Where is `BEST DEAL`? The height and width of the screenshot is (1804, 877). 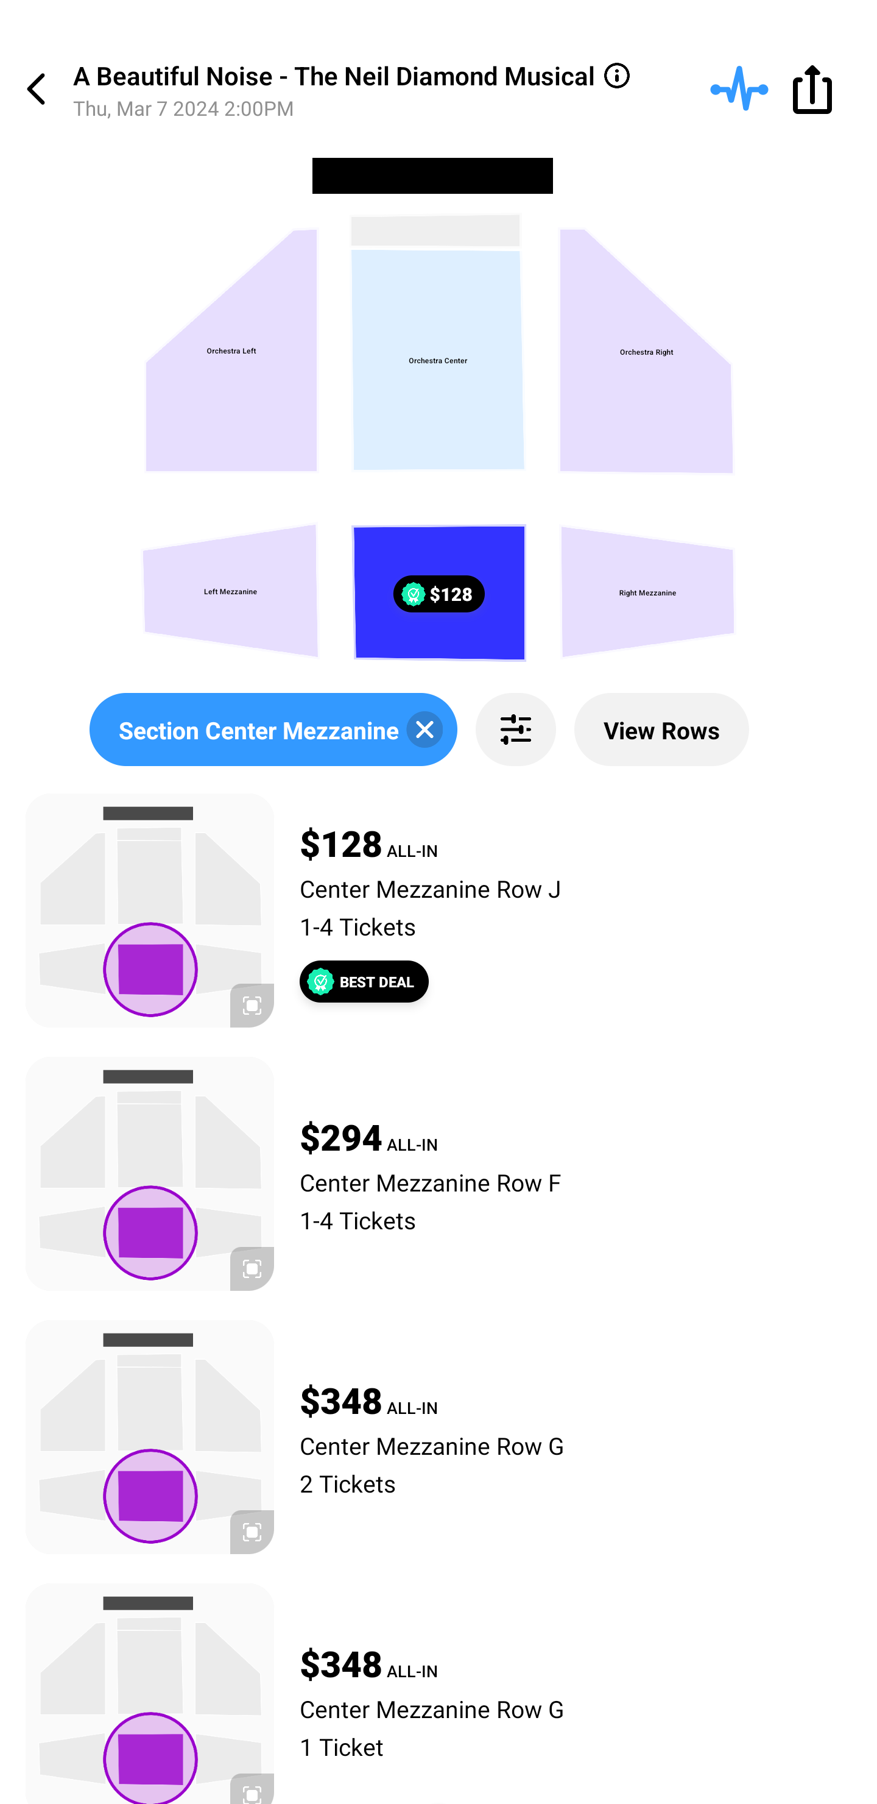
BEST DEAL is located at coordinates (364, 981).